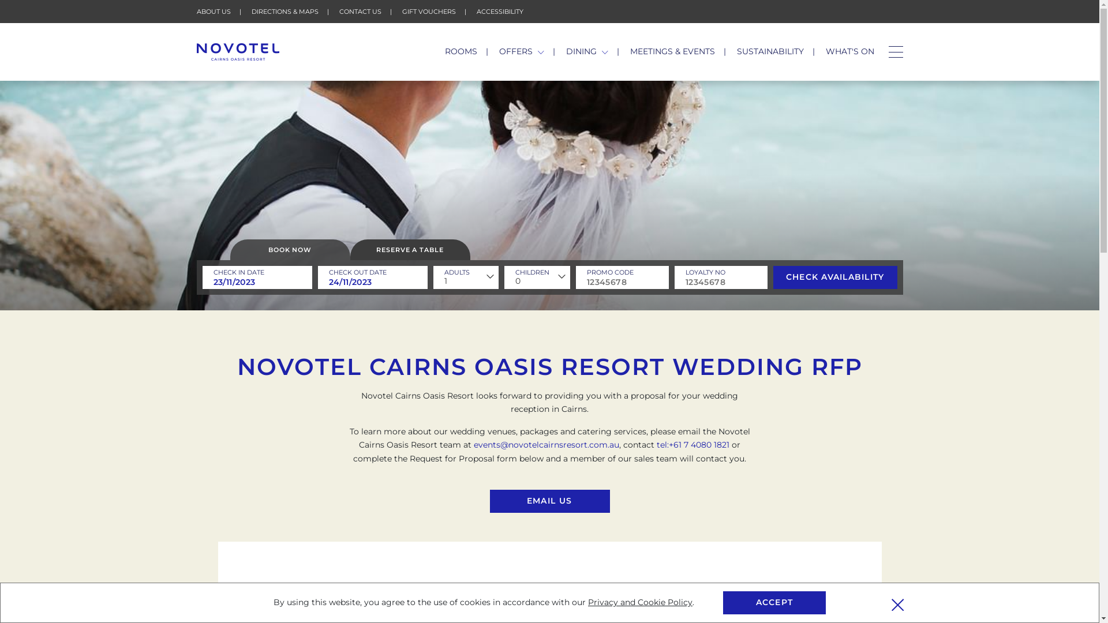  I want to click on OFFERS, so click(522, 51).